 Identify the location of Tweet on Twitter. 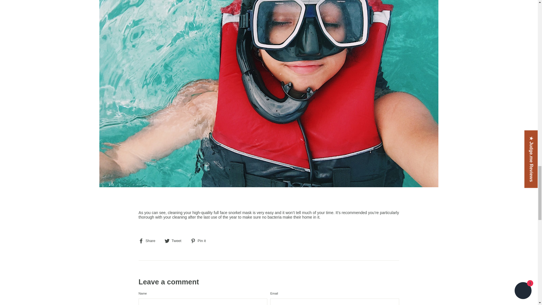
(175, 241).